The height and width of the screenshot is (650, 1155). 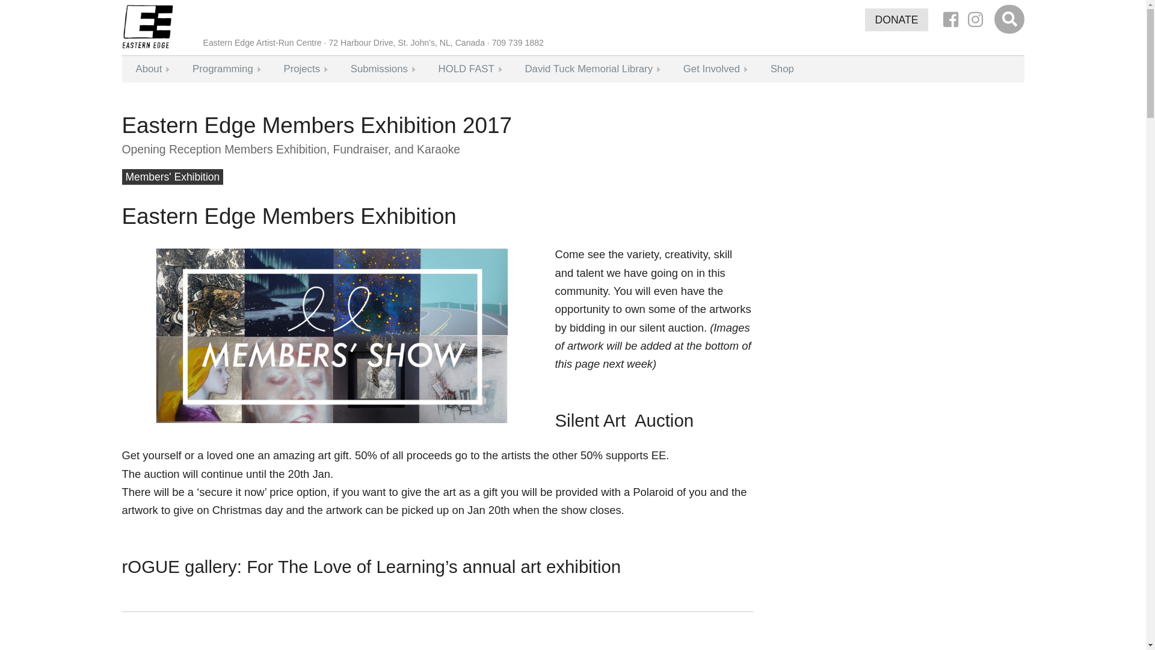 I want to click on Submissions, so click(x=379, y=69).